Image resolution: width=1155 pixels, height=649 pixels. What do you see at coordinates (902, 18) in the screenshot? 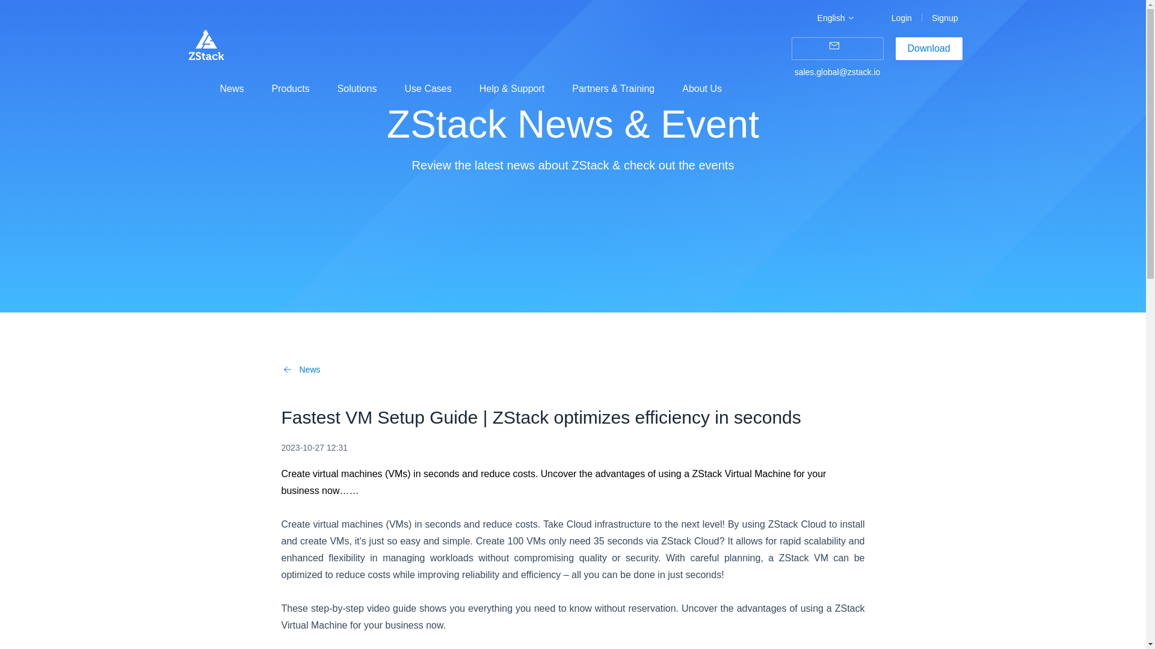
I see `Login` at bounding box center [902, 18].